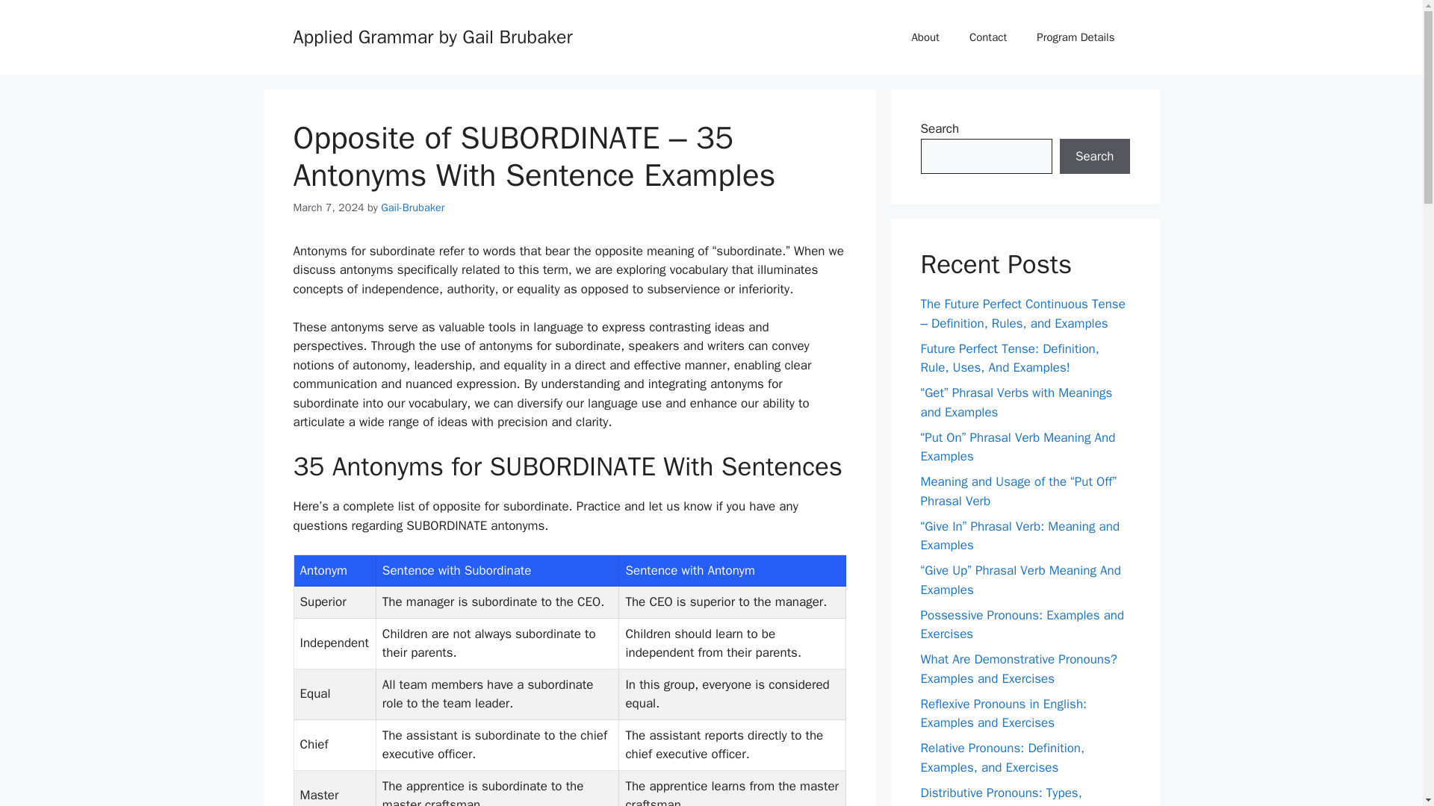 The width and height of the screenshot is (1434, 806). Describe the element at coordinates (1004, 713) in the screenshot. I see `Reflexive Pronouns in English: Examples and Exercises` at that location.